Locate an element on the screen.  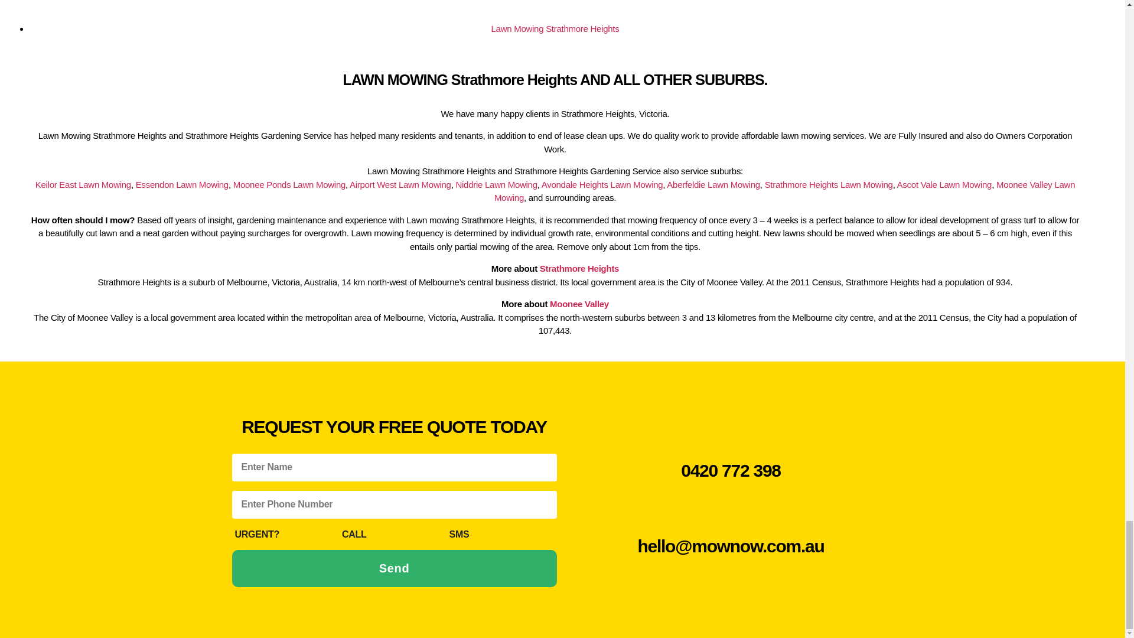
Moonee Ponds Lawn Mowing is located at coordinates (289, 184).